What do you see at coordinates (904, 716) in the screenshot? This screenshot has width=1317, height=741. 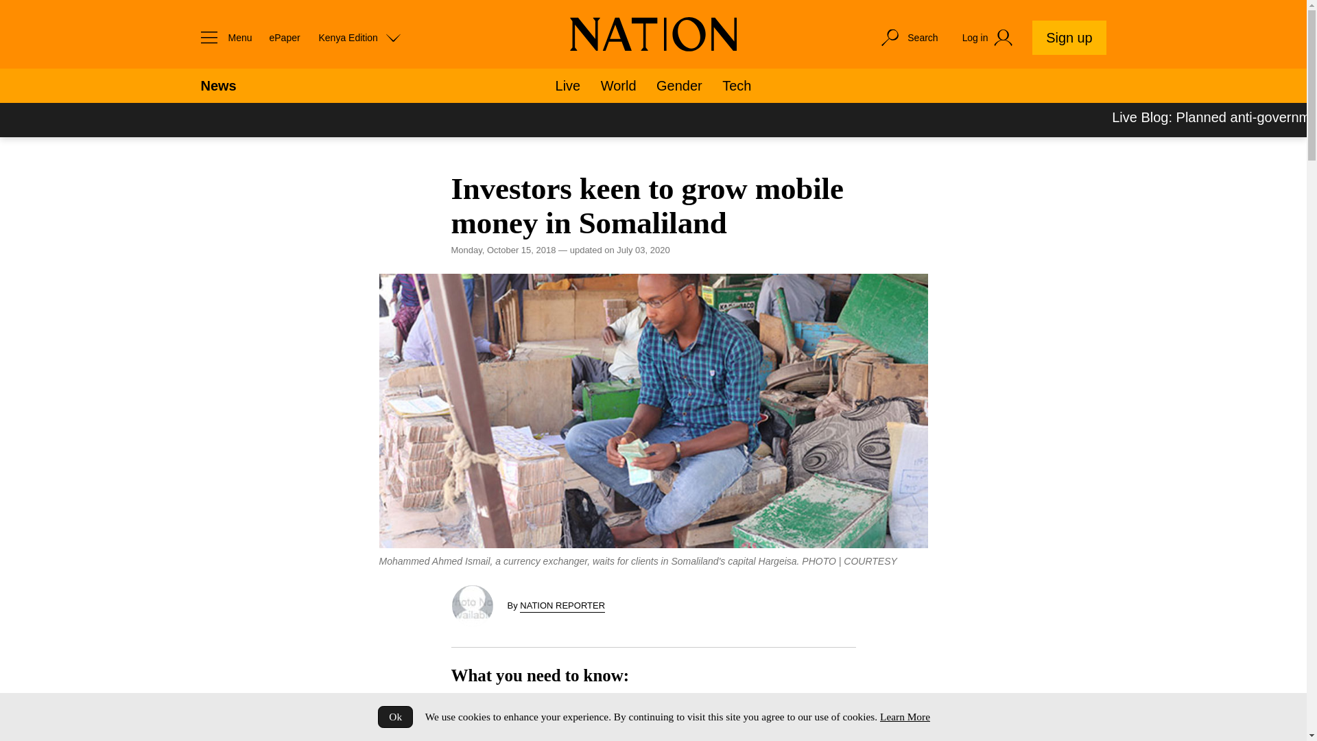 I see `Learn More` at bounding box center [904, 716].